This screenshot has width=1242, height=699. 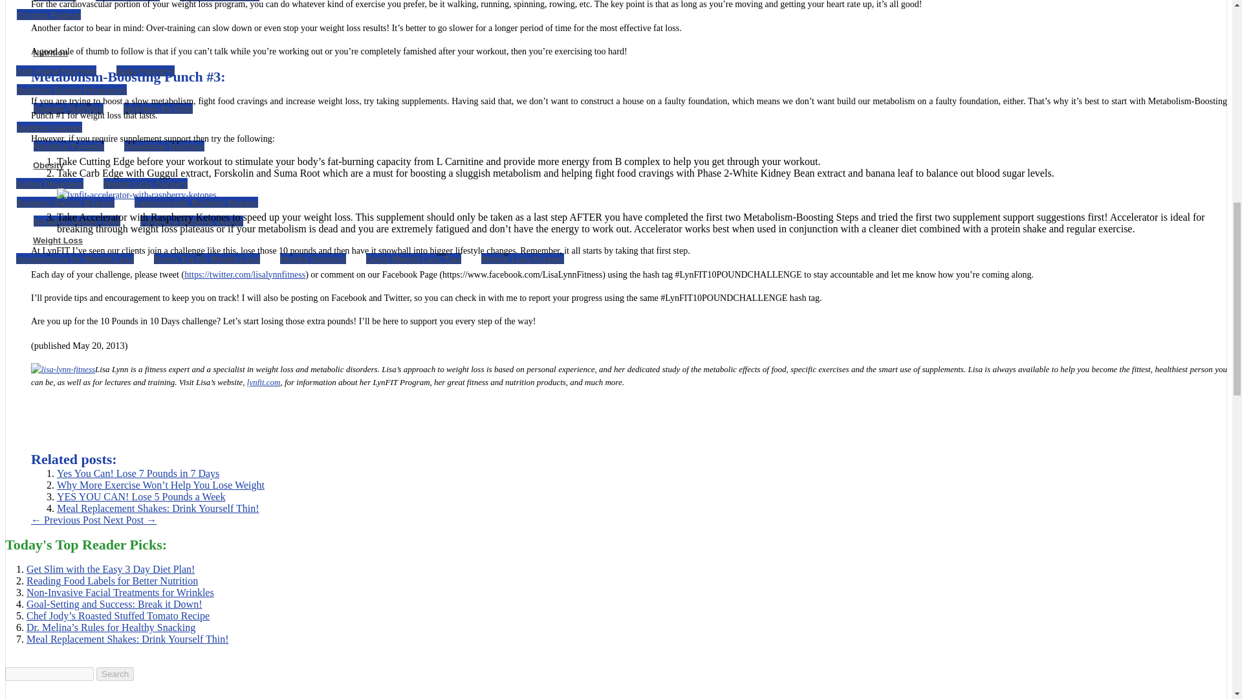 I want to click on Yes You Can! Lose 7 Pounds in 7 Days, so click(x=138, y=472).